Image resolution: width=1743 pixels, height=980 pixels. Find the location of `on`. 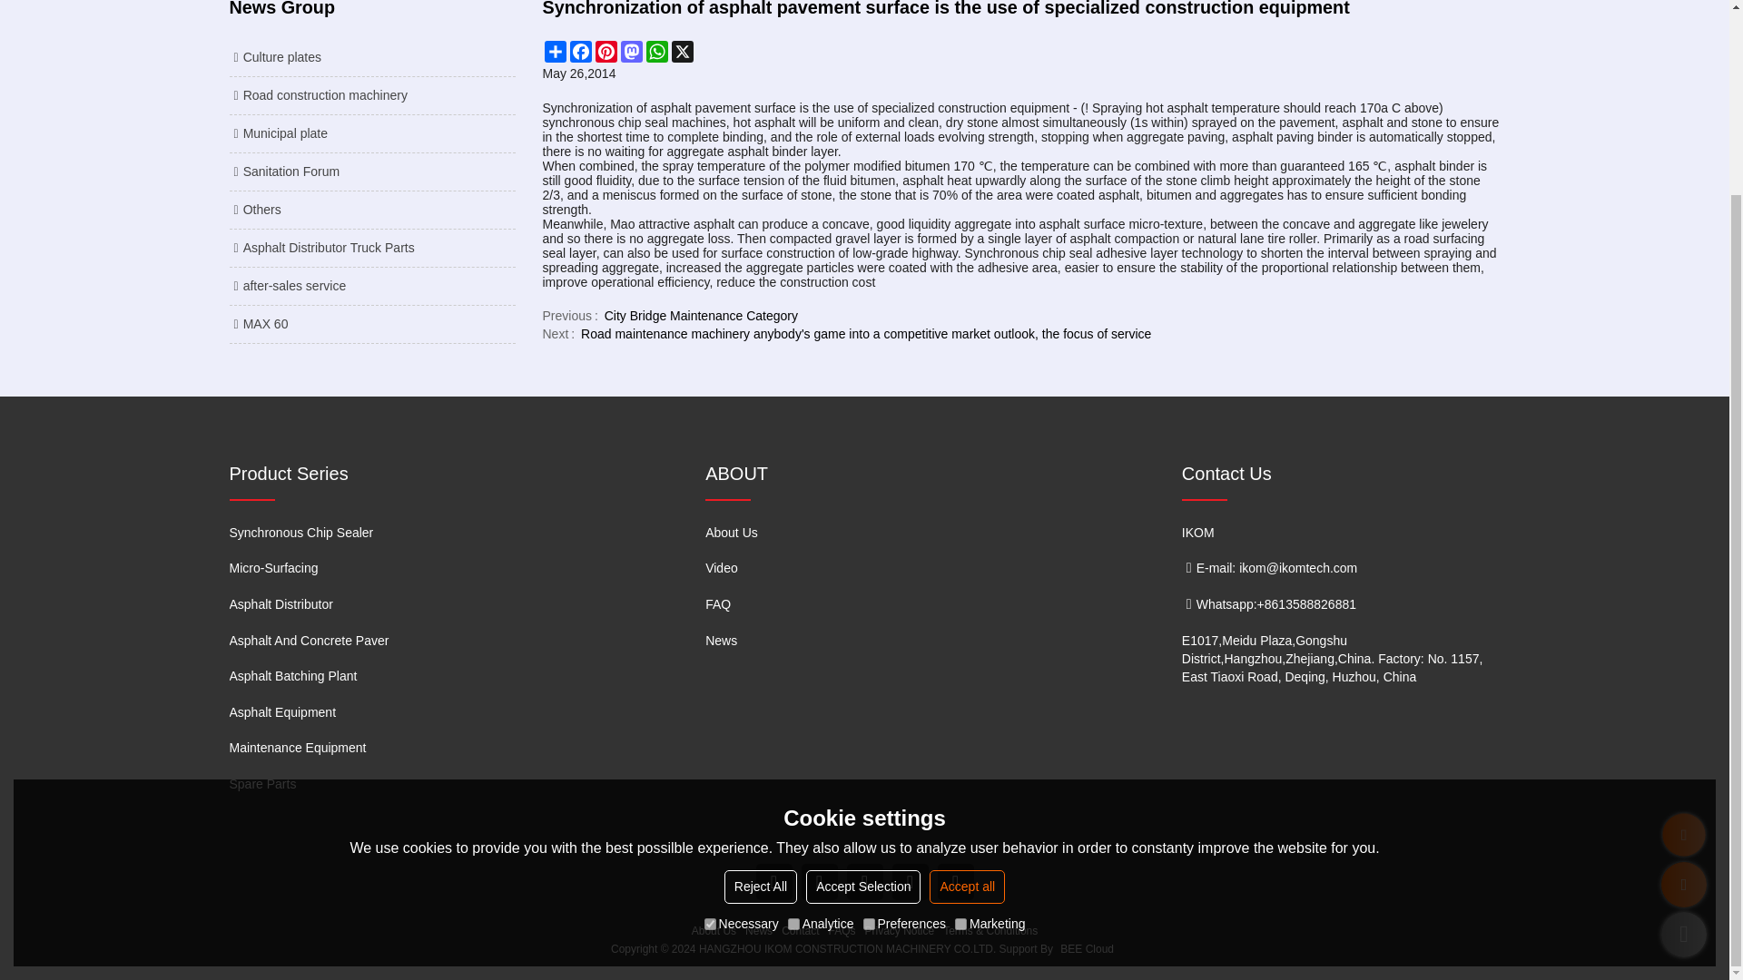

on is located at coordinates (868, 693).